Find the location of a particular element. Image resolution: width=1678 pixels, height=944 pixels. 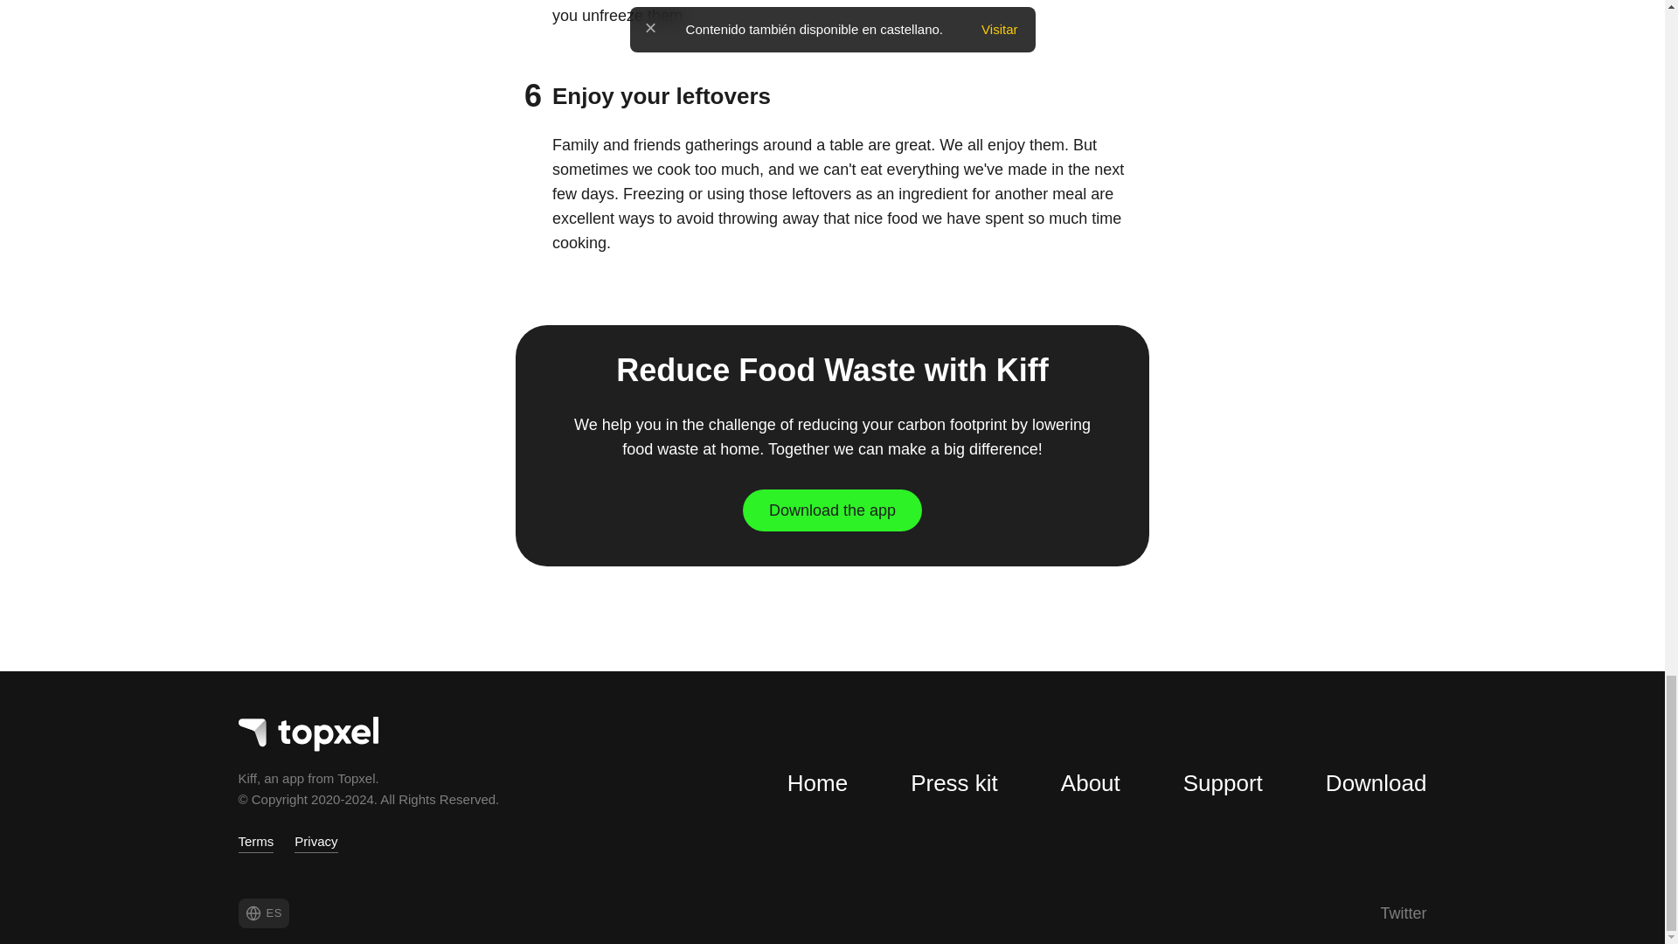

About is located at coordinates (1091, 783).